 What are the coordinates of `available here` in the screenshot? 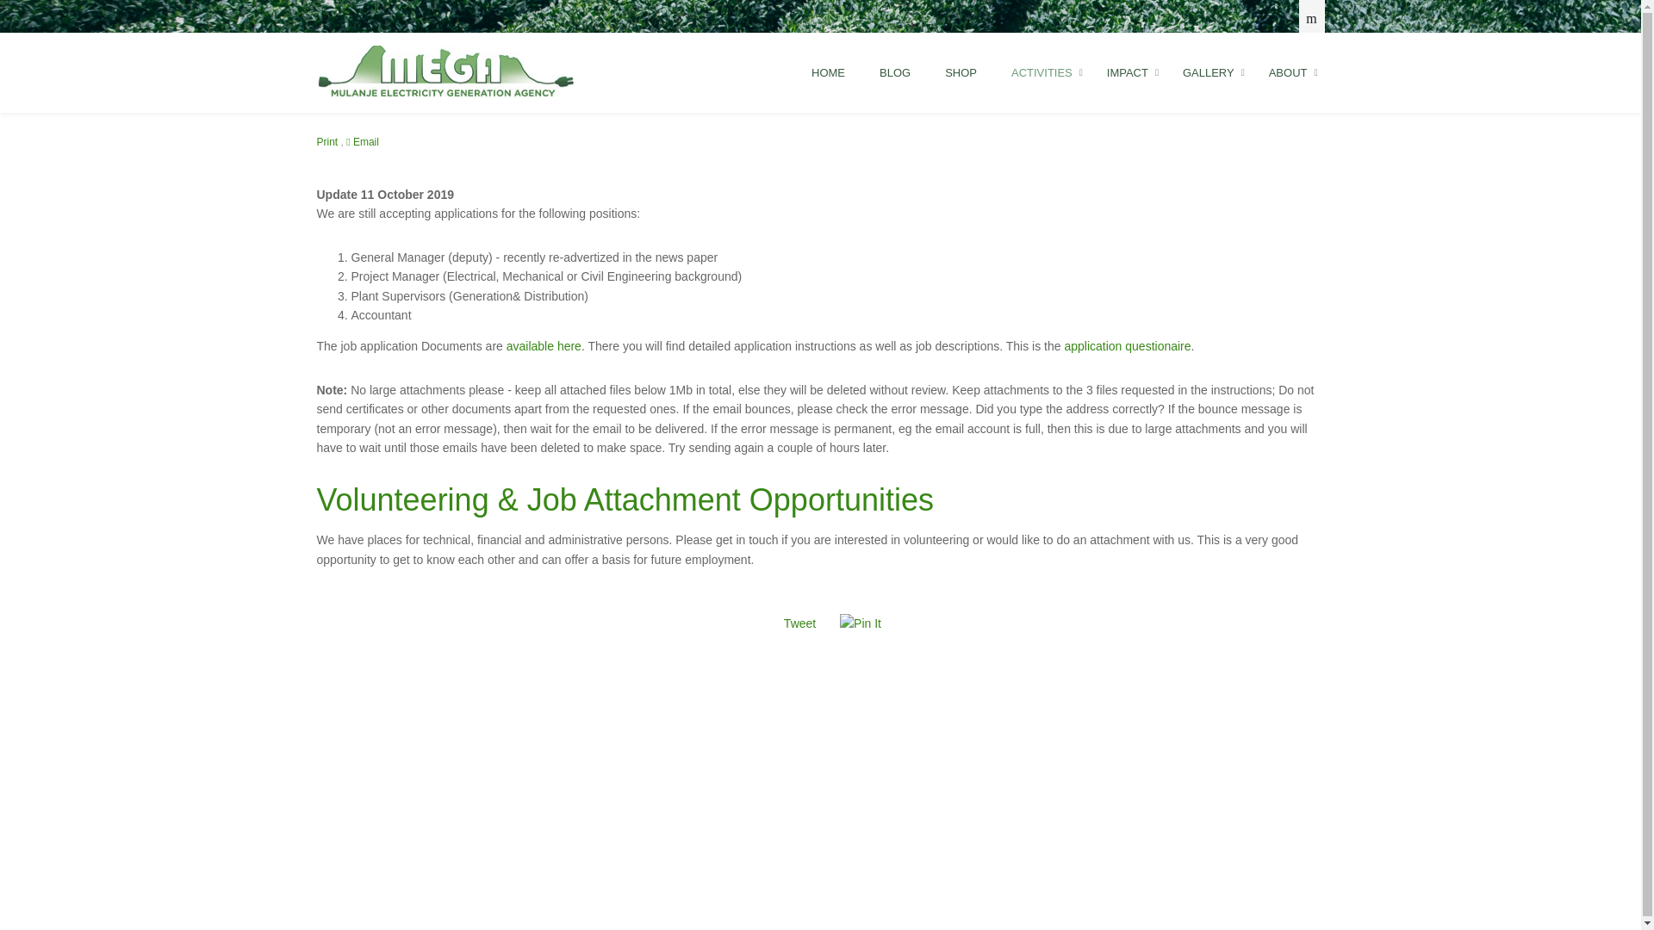 It's located at (544, 346).